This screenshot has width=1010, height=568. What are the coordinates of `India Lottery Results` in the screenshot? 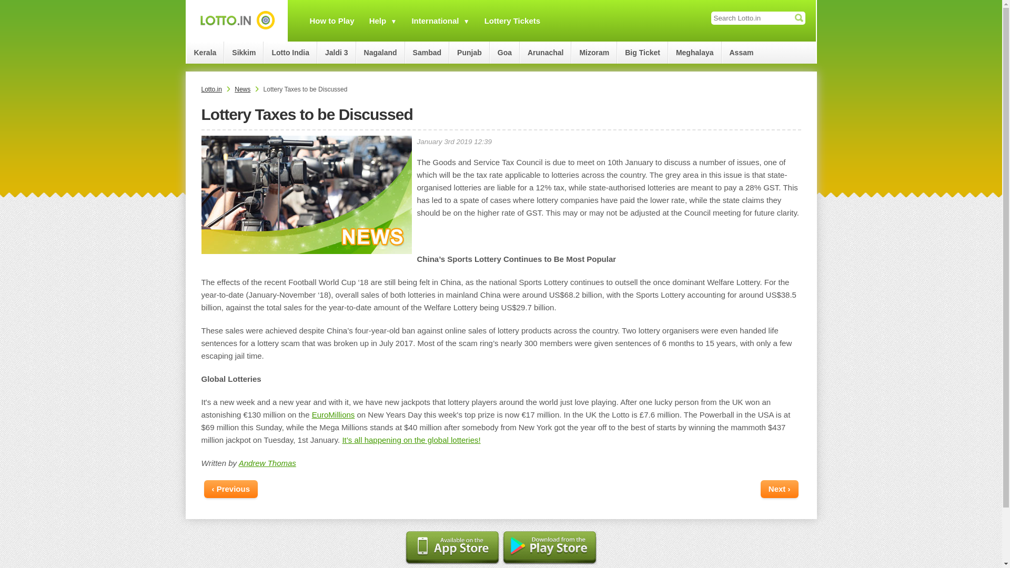 It's located at (236, 21).